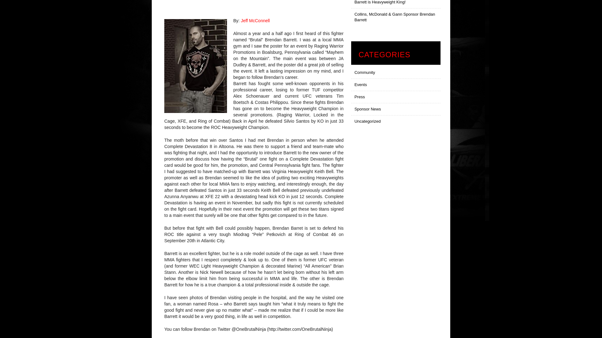 This screenshot has width=602, height=338. What do you see at coordinates (396, 4) in the screenshot?
I see `Barrett is Heavyweight King!` at bounding box center [396, 4].